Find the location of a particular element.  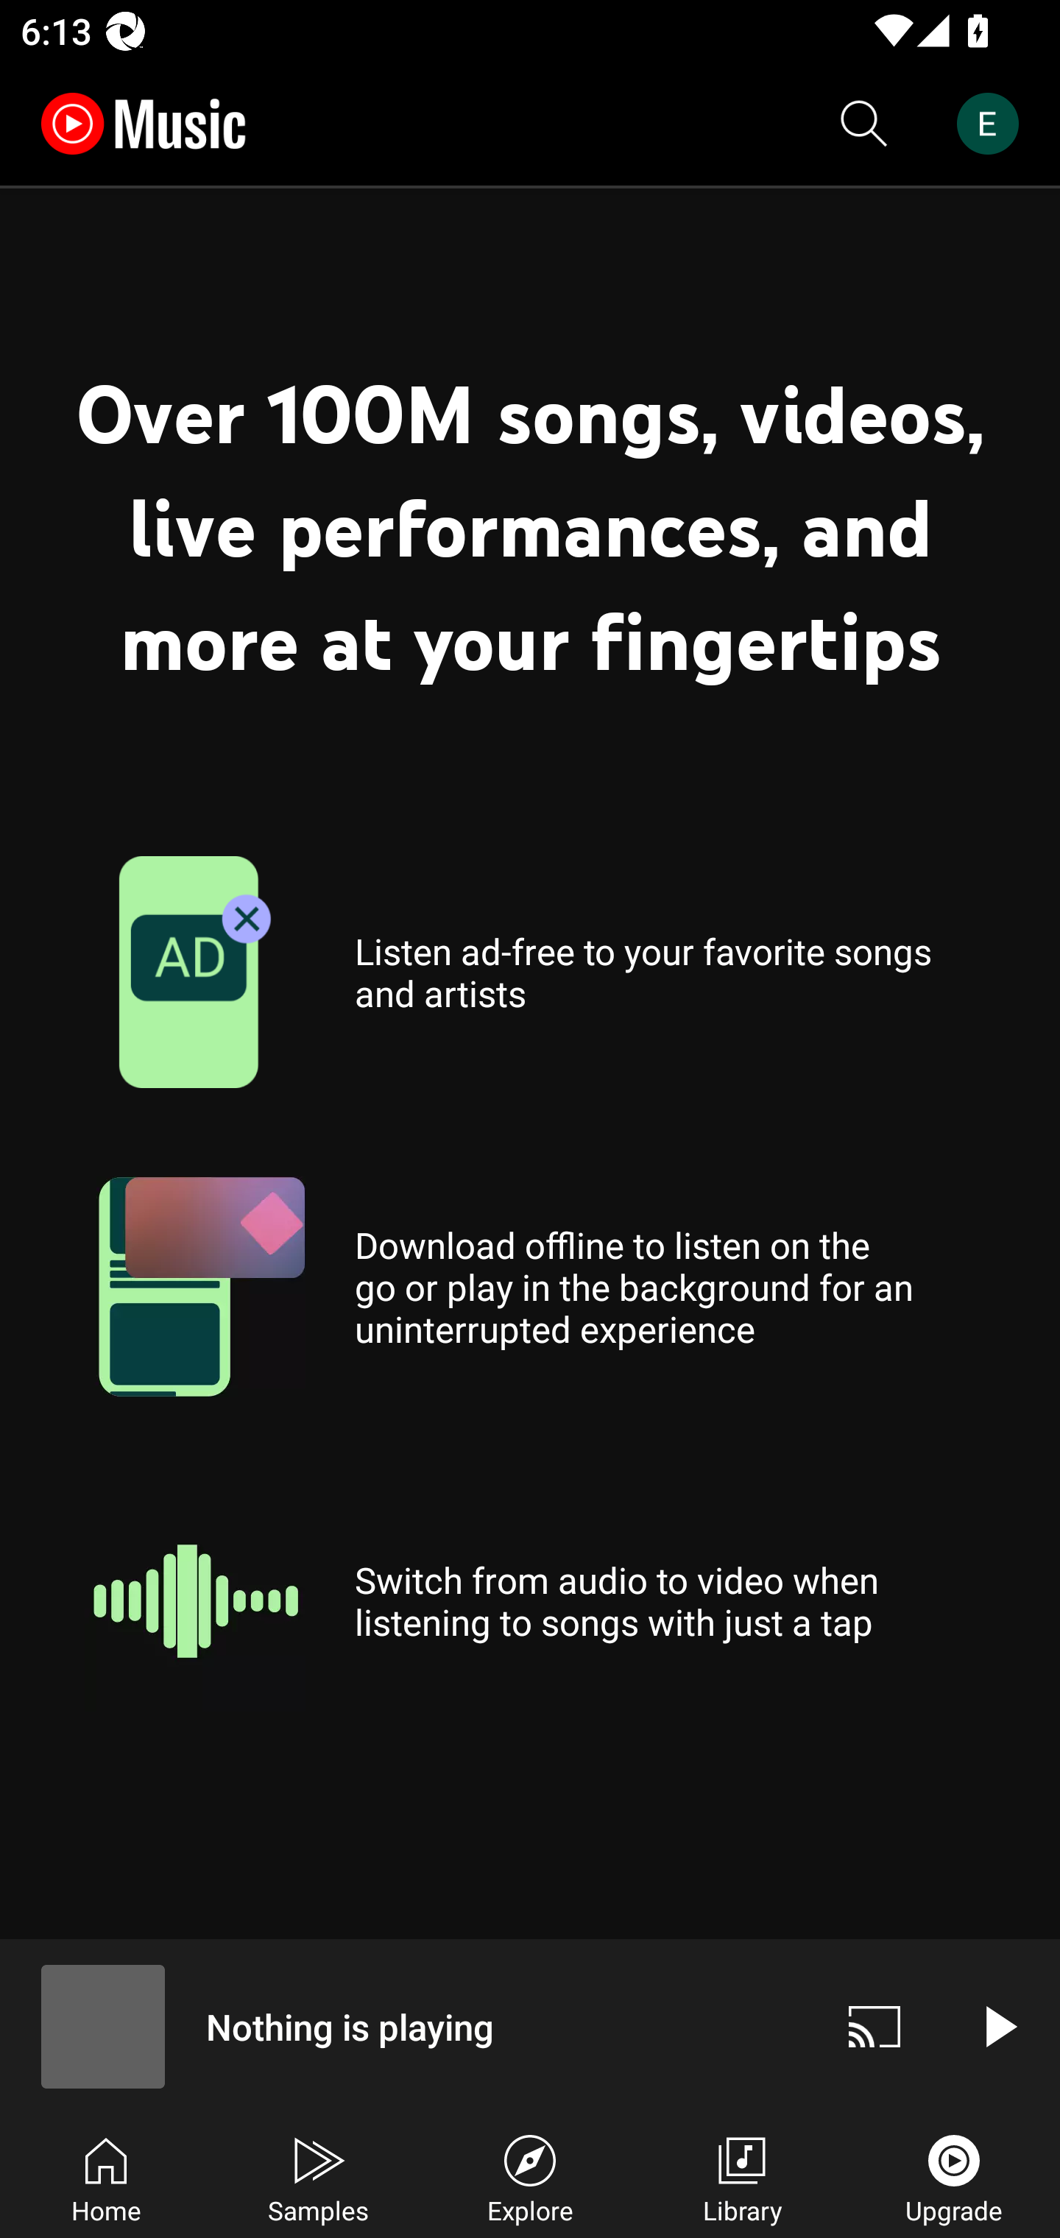

Samples is located at coordinates (318, 2176).